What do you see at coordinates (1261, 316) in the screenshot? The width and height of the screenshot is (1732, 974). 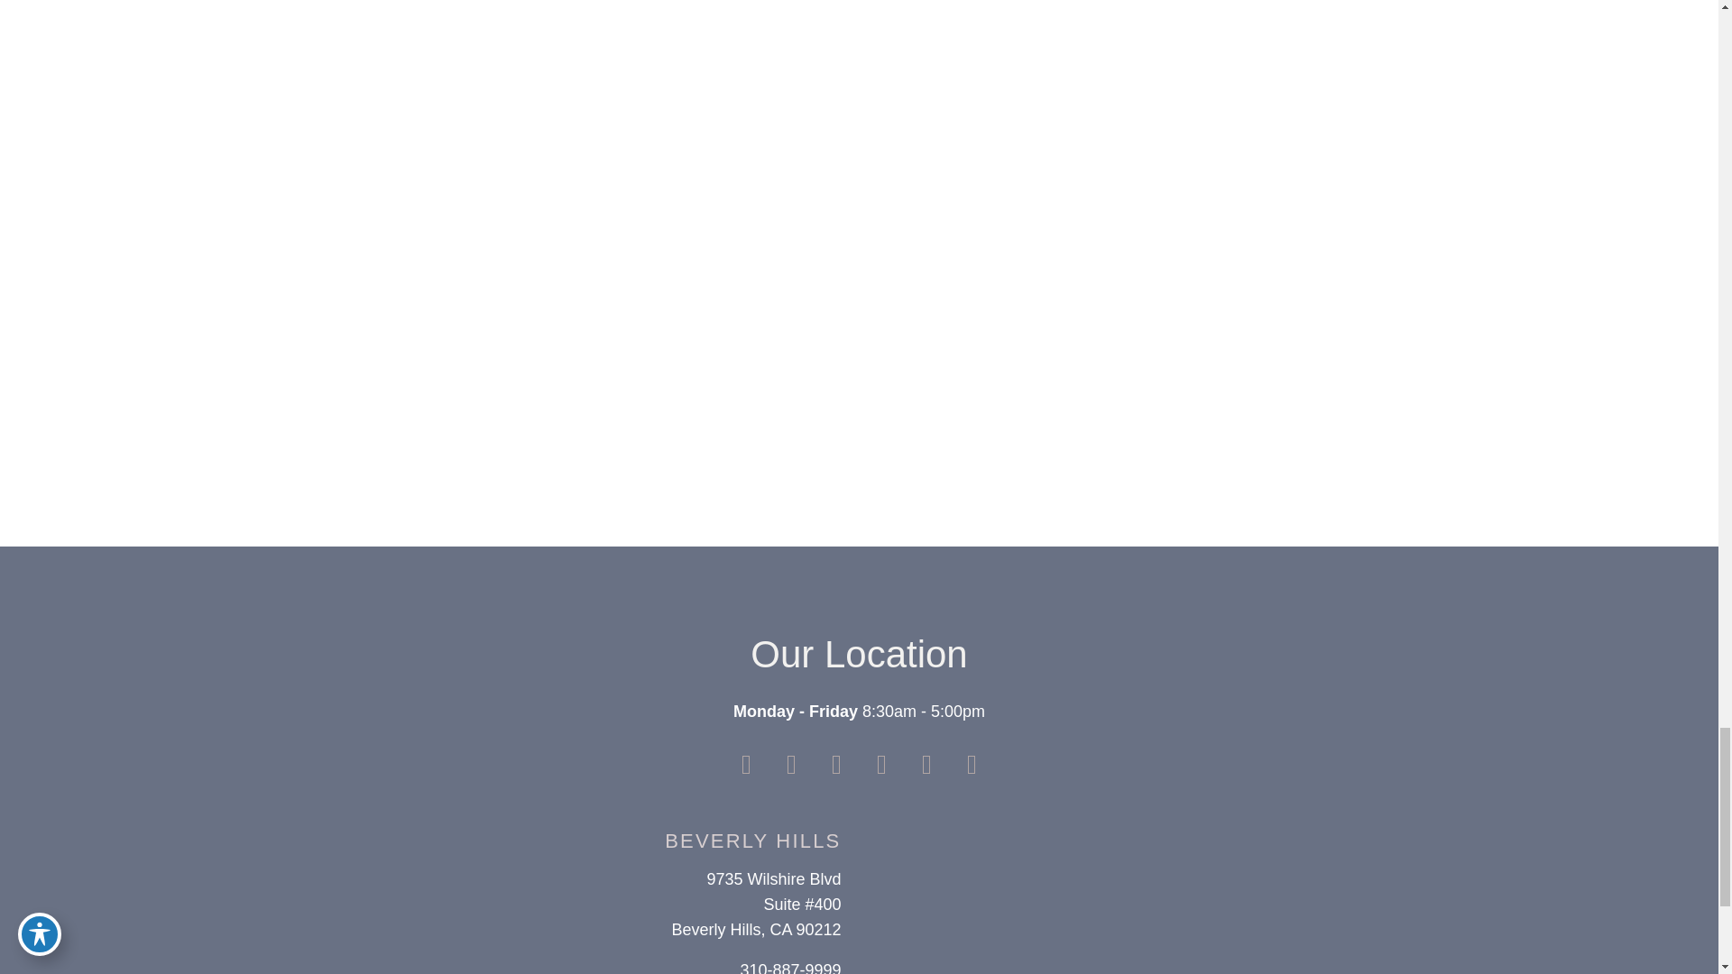 I see `sculptra` at bounding box center [1261, 316].